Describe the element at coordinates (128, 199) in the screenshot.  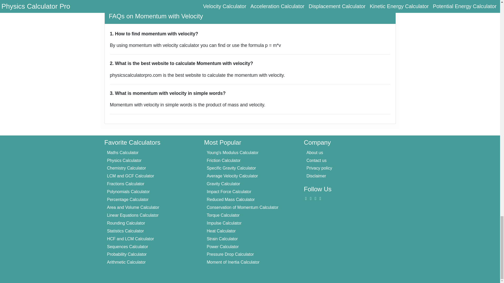
I see `Percentage Calculator` at that location.